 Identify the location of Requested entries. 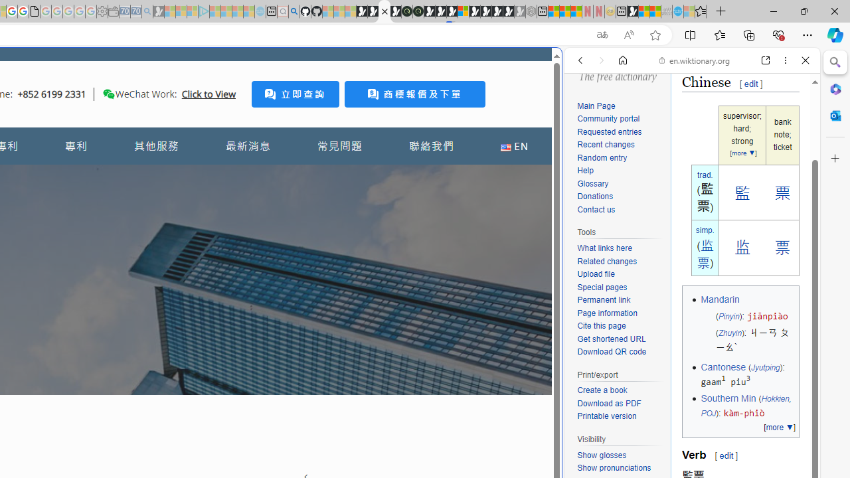
(610, 131).